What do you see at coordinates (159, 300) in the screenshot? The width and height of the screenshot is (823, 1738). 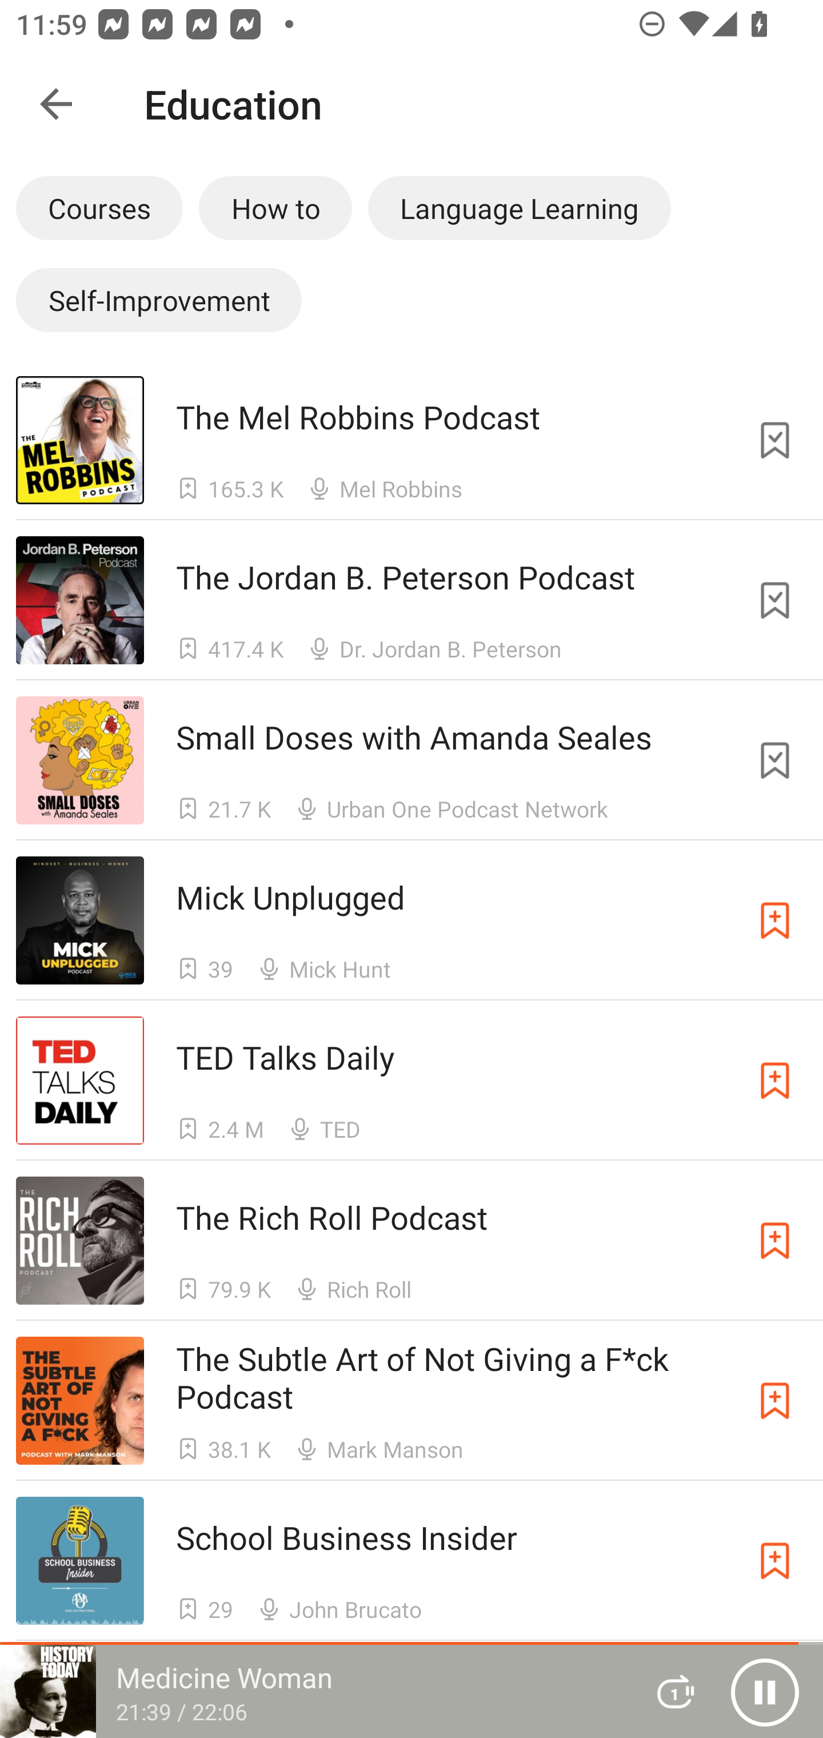 I see `Self-Improvement` at bounding box center [159, 300].